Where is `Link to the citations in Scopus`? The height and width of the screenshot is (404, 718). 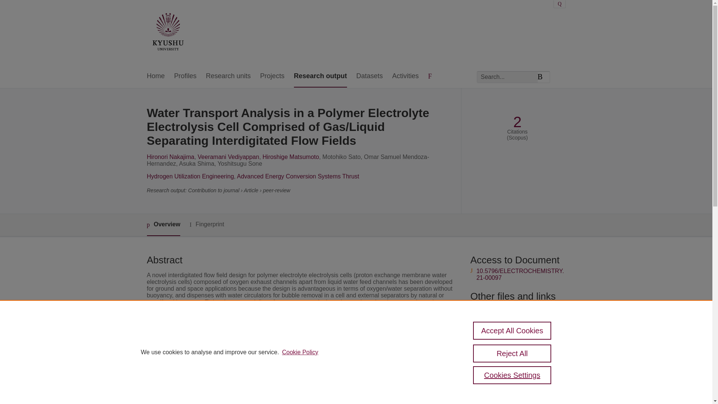 Link to the citations in Scopus is located at coordinates (517, 319).